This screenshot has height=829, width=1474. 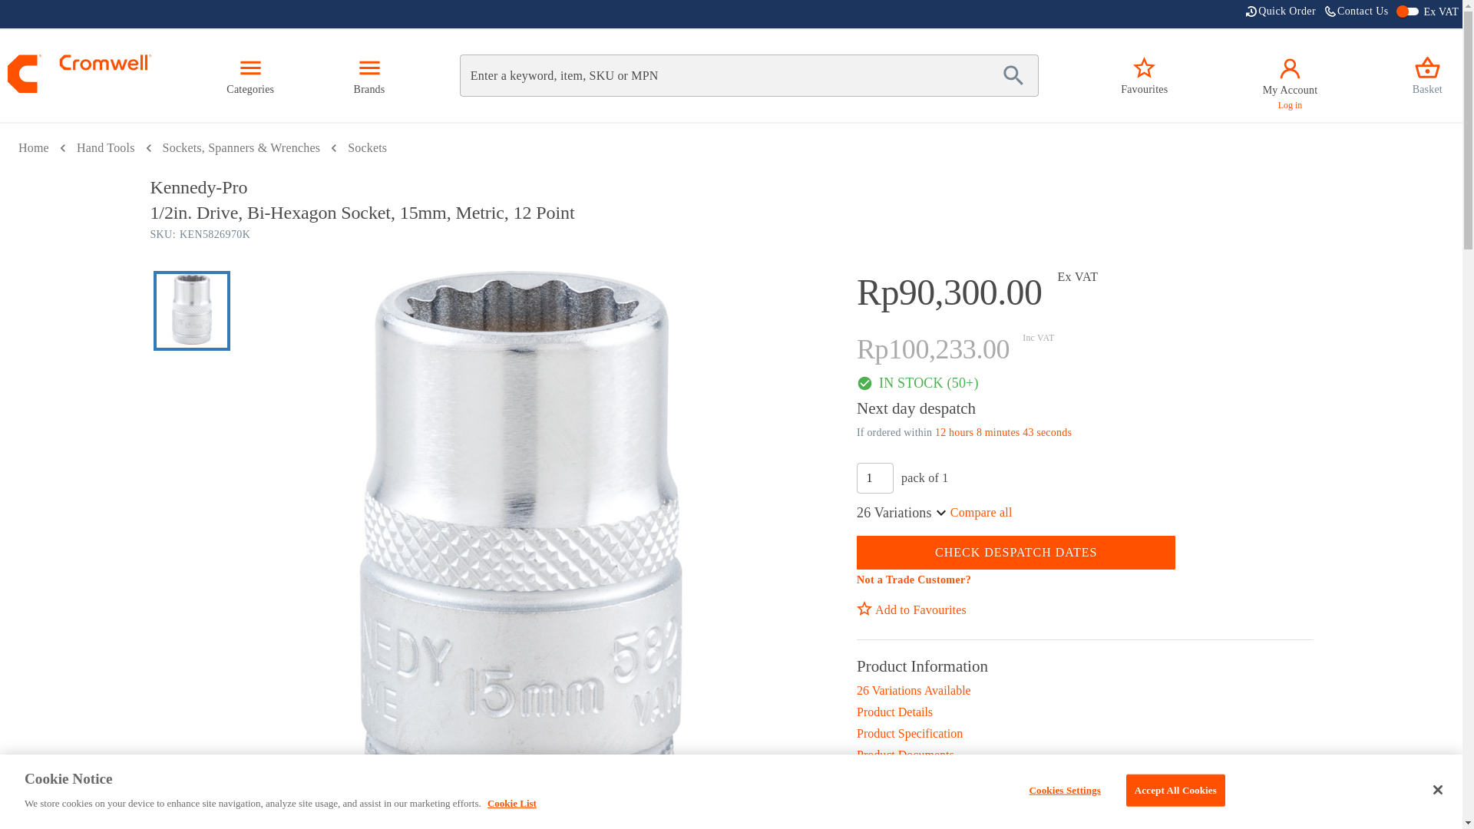 What do you see at coordinates (1084, 690) in the screenshot?
I see `Categories` at bounding box center [1084, 690].